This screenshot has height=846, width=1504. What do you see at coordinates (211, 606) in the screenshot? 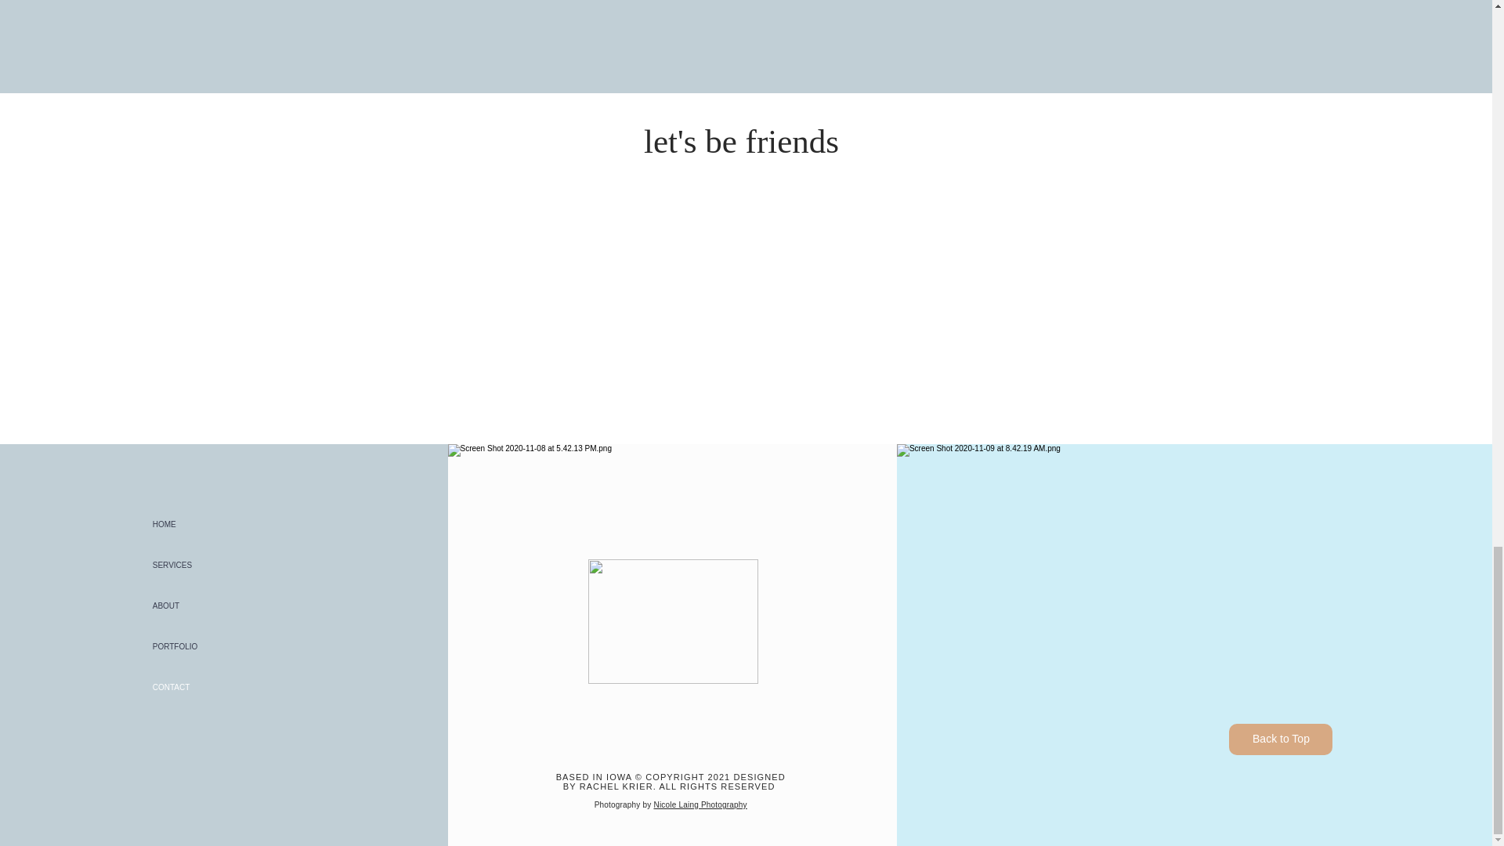
I see `ABOUT` at bounding box center [211, 606].